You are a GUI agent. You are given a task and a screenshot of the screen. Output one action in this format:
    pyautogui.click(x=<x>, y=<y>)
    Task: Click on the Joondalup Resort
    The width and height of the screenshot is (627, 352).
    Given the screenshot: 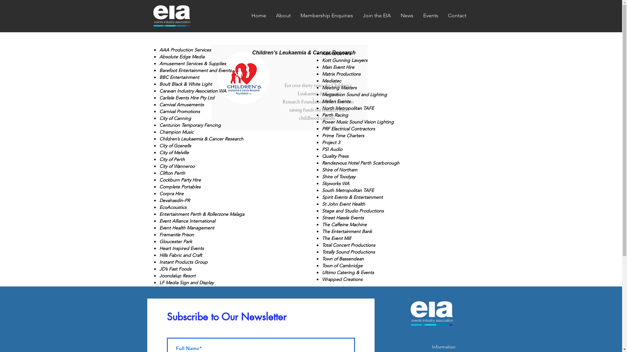 What is the action you would take?
    pyautogui.click(x=178, y=276)
    